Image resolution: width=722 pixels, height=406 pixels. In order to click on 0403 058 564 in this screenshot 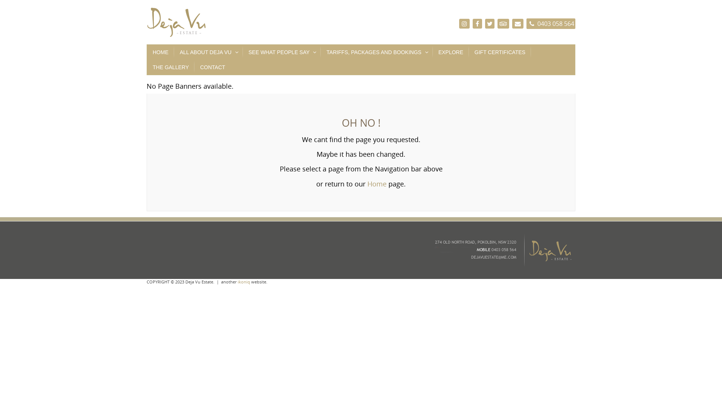, I will do `click(551, 24)`.